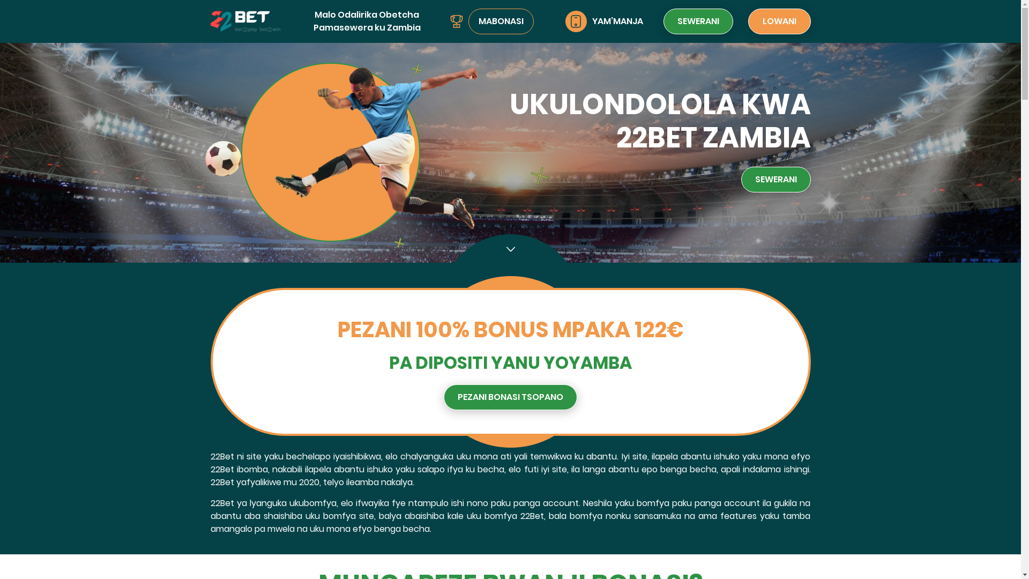 The height and width of the screenshot is (579, 1029). What do you see at coordinates (776, 180) in the screenshot?
I see `SEWERANI` at bounding box center [776, 180].